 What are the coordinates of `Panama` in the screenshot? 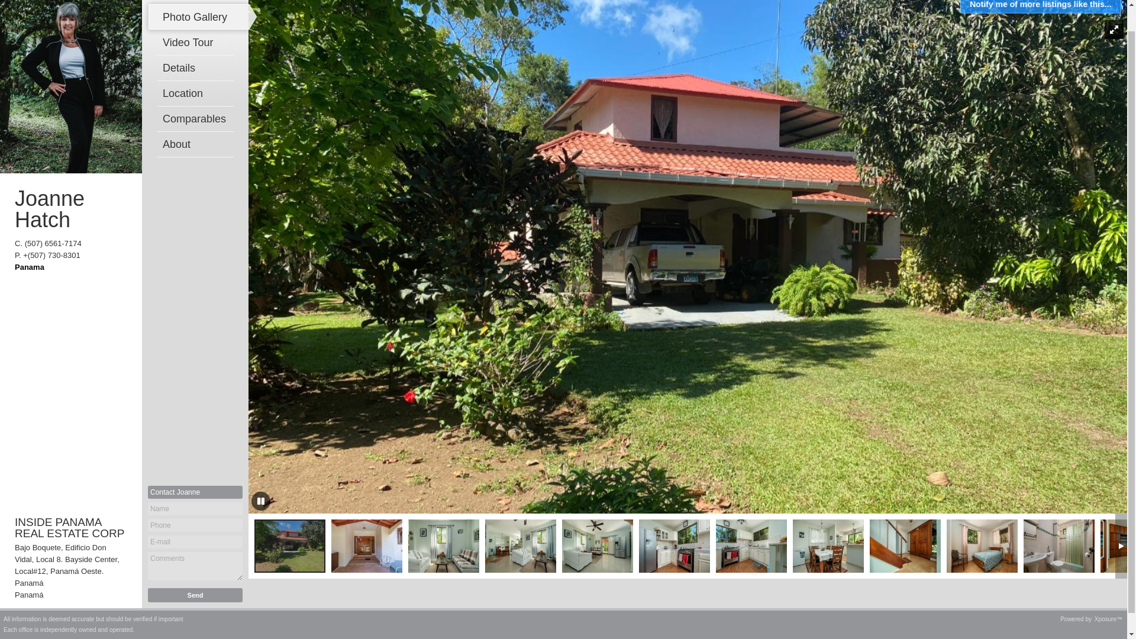 It's located at (29, 267).